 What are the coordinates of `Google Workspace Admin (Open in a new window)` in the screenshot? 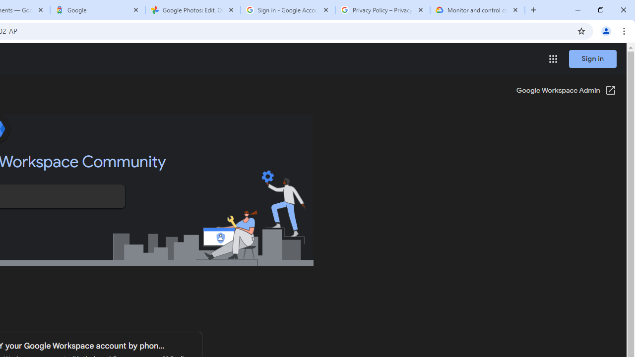 It's located at (566, 91).